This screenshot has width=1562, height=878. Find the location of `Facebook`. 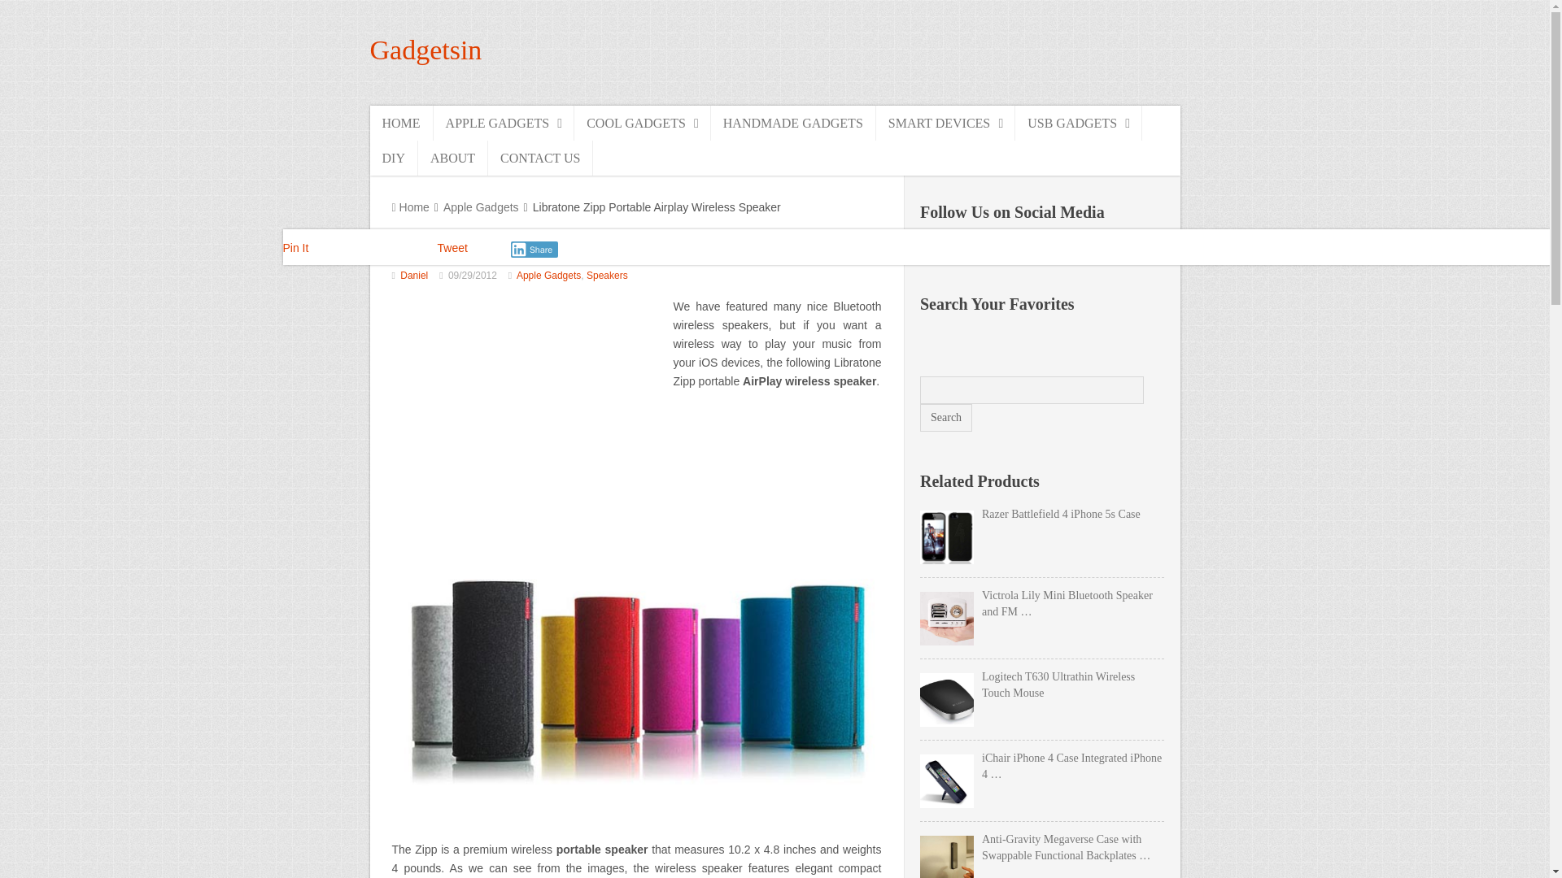

Facebook is located at coordinates (934, 250).